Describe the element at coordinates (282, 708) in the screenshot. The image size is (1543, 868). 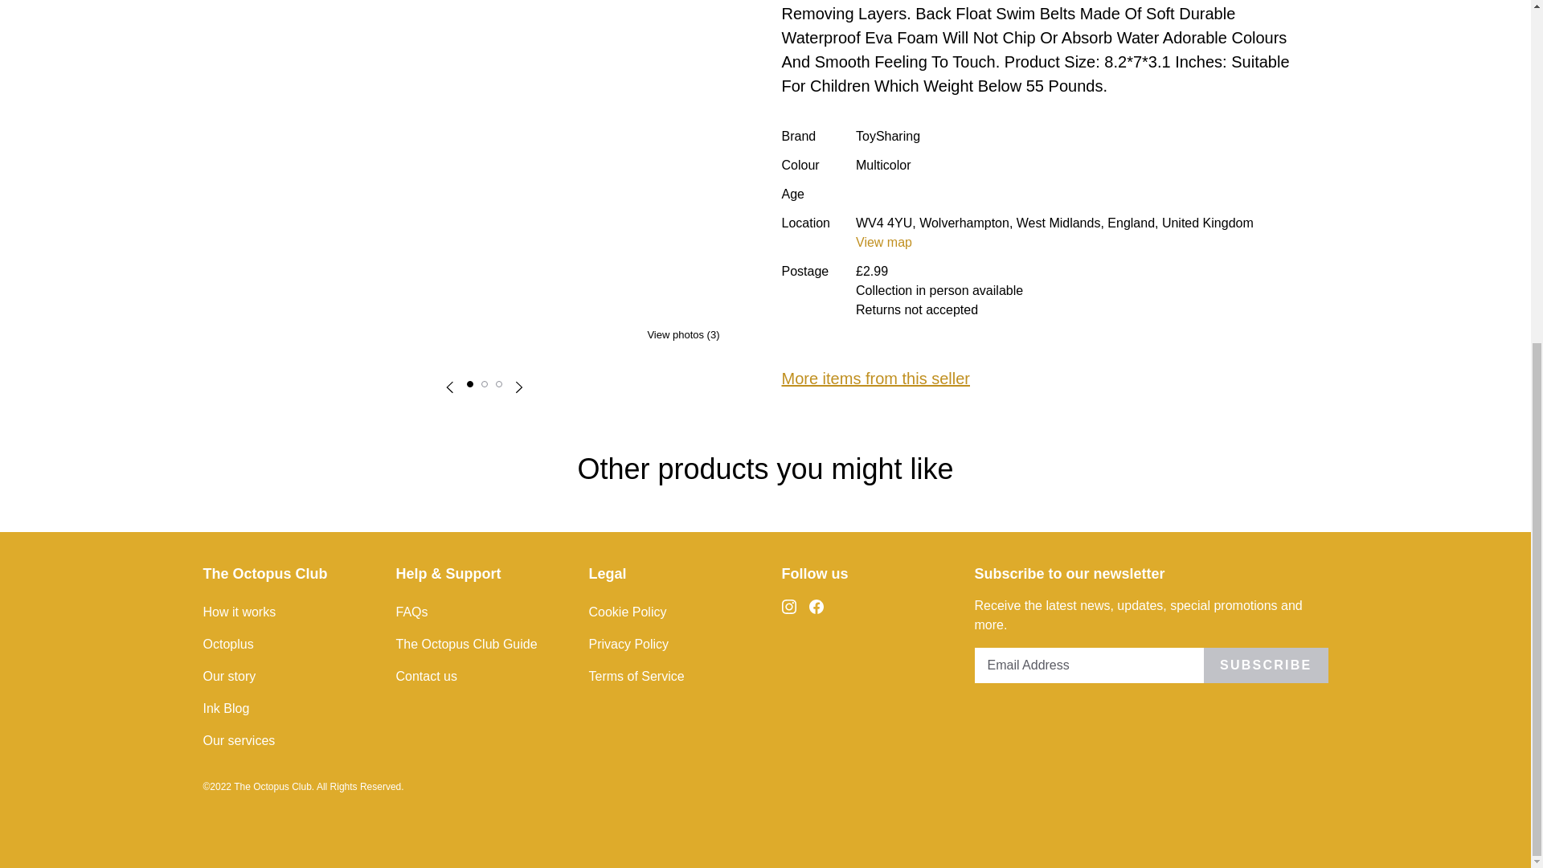
I see `Ink Blog` at that location.